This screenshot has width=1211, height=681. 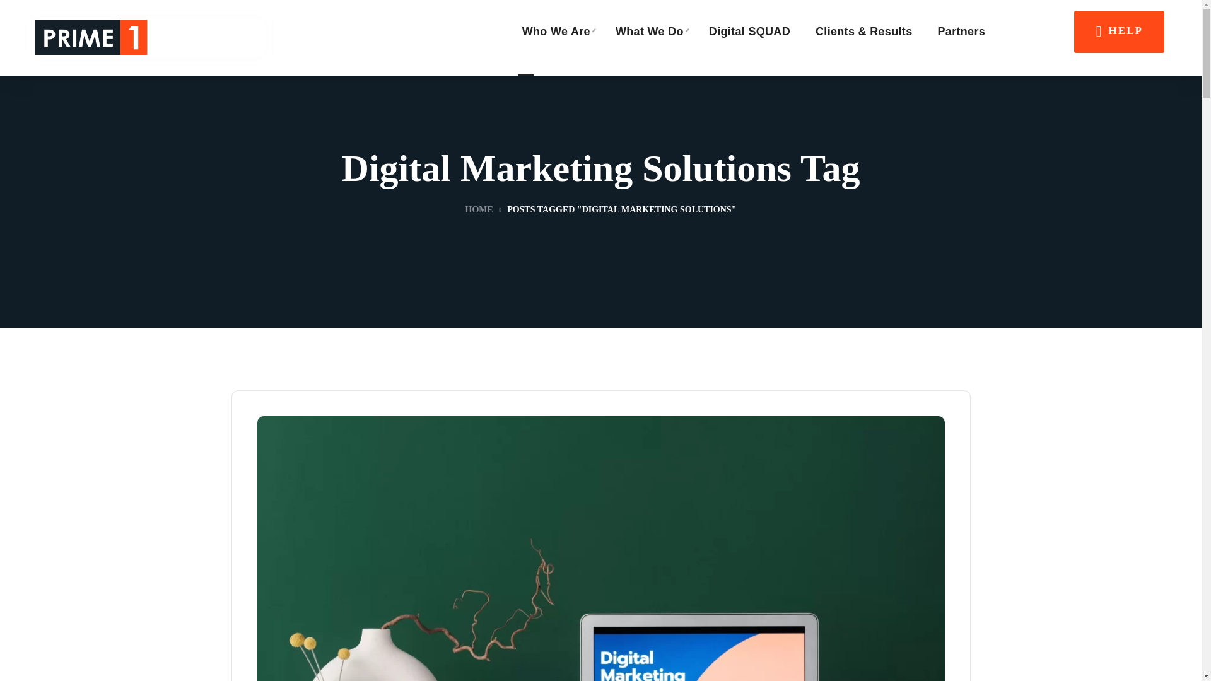 I want to click on HELP, so click(x=1119, y=32).